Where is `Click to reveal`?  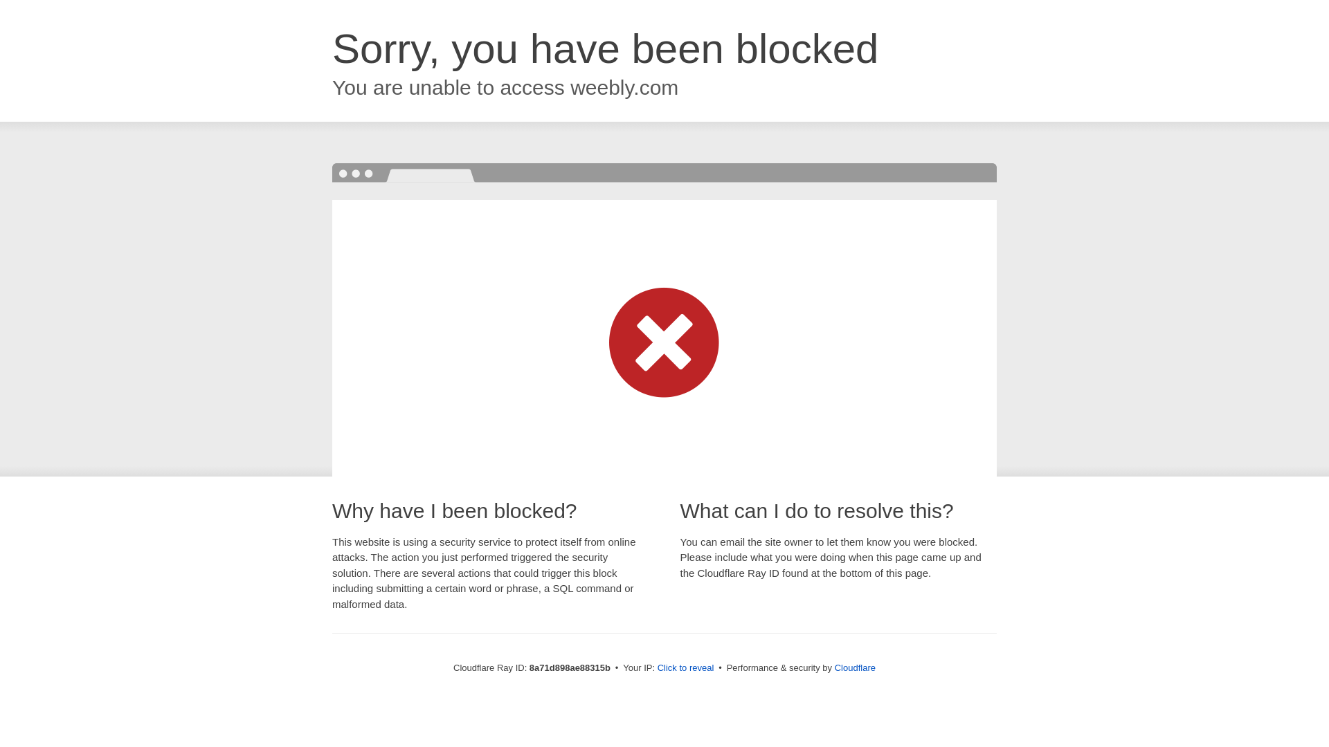
Click to reveal is located at coordinates (686, 668).